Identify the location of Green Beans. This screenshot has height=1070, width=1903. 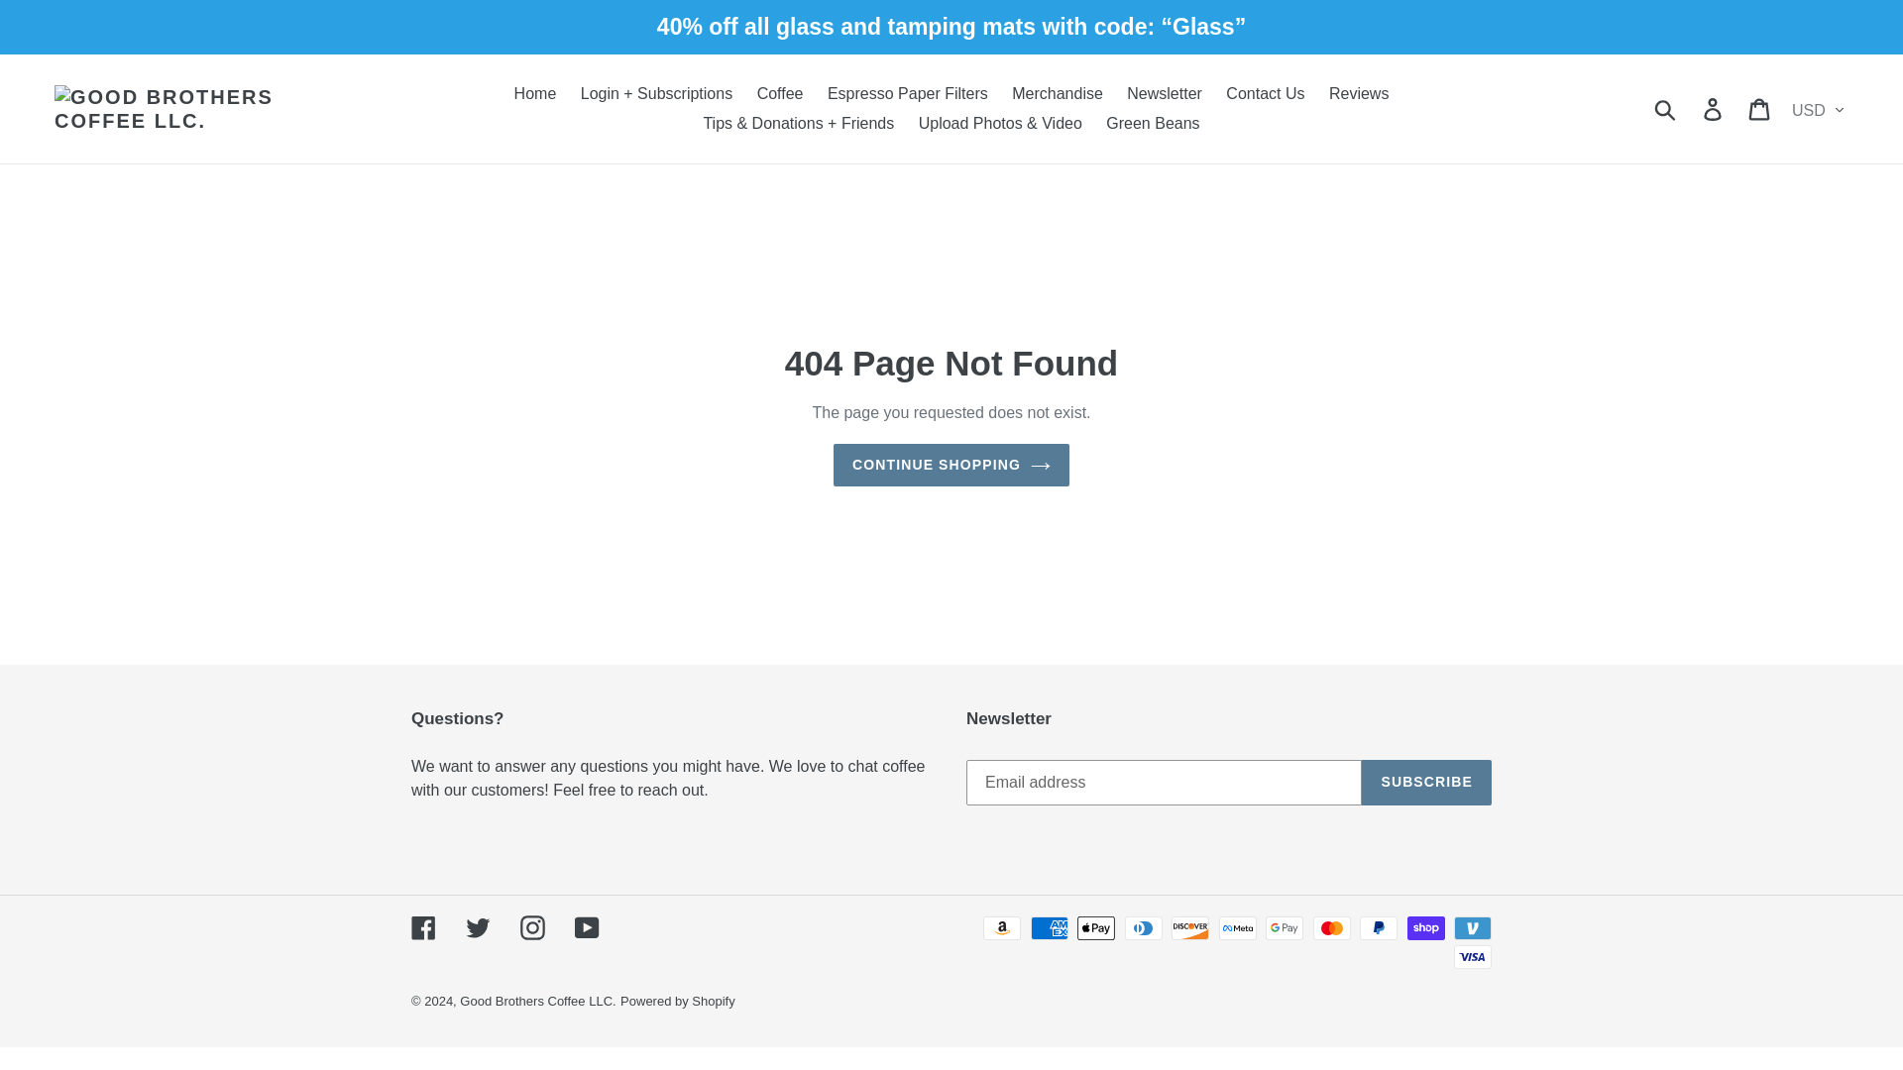
(1152, 124).